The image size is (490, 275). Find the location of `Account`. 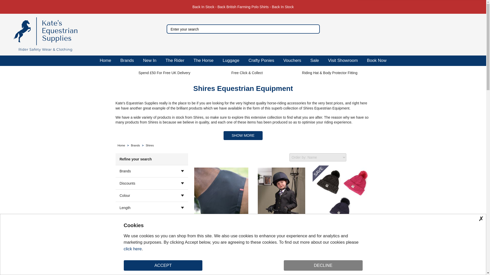

Account is located at coordinates (458, 35).